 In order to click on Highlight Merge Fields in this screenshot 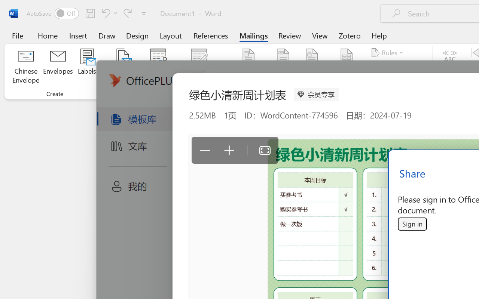, I will do `click(248, 67)`.